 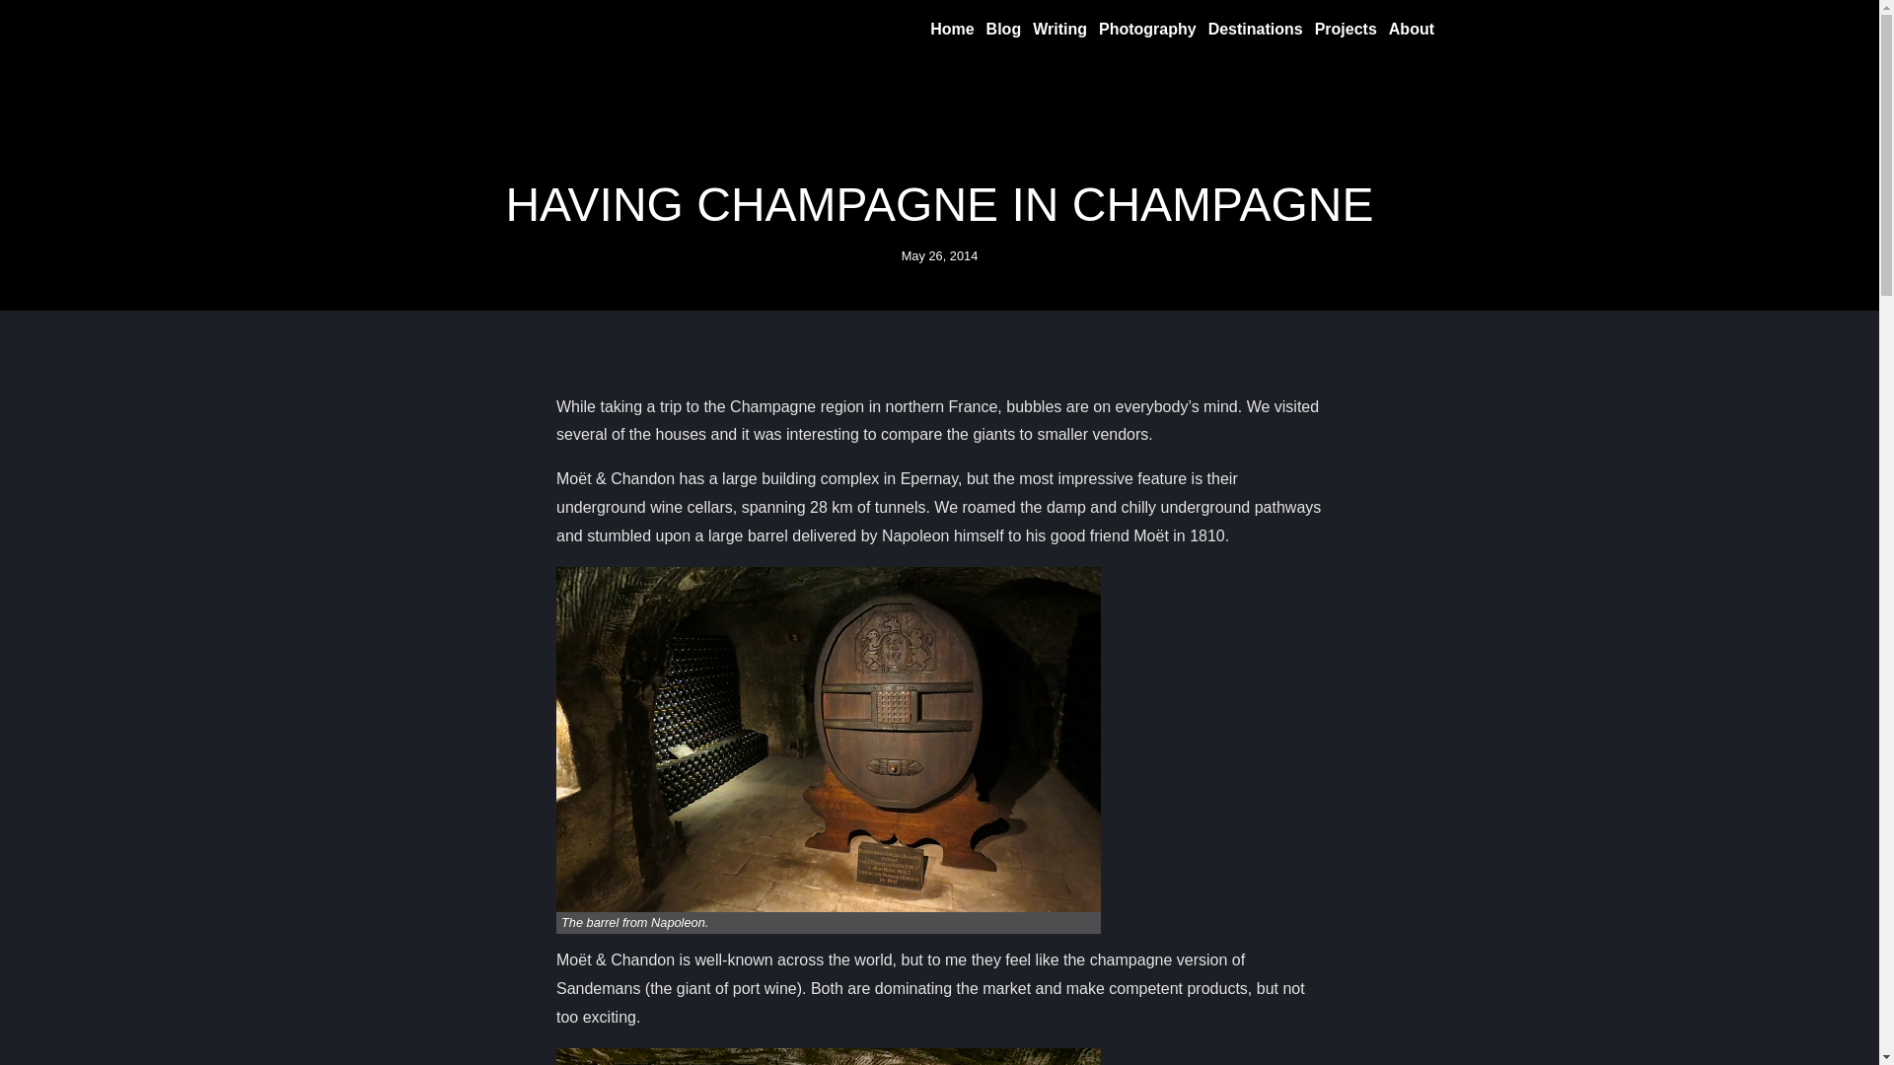 I want to click on Photography, so click(x=1147, y=30).